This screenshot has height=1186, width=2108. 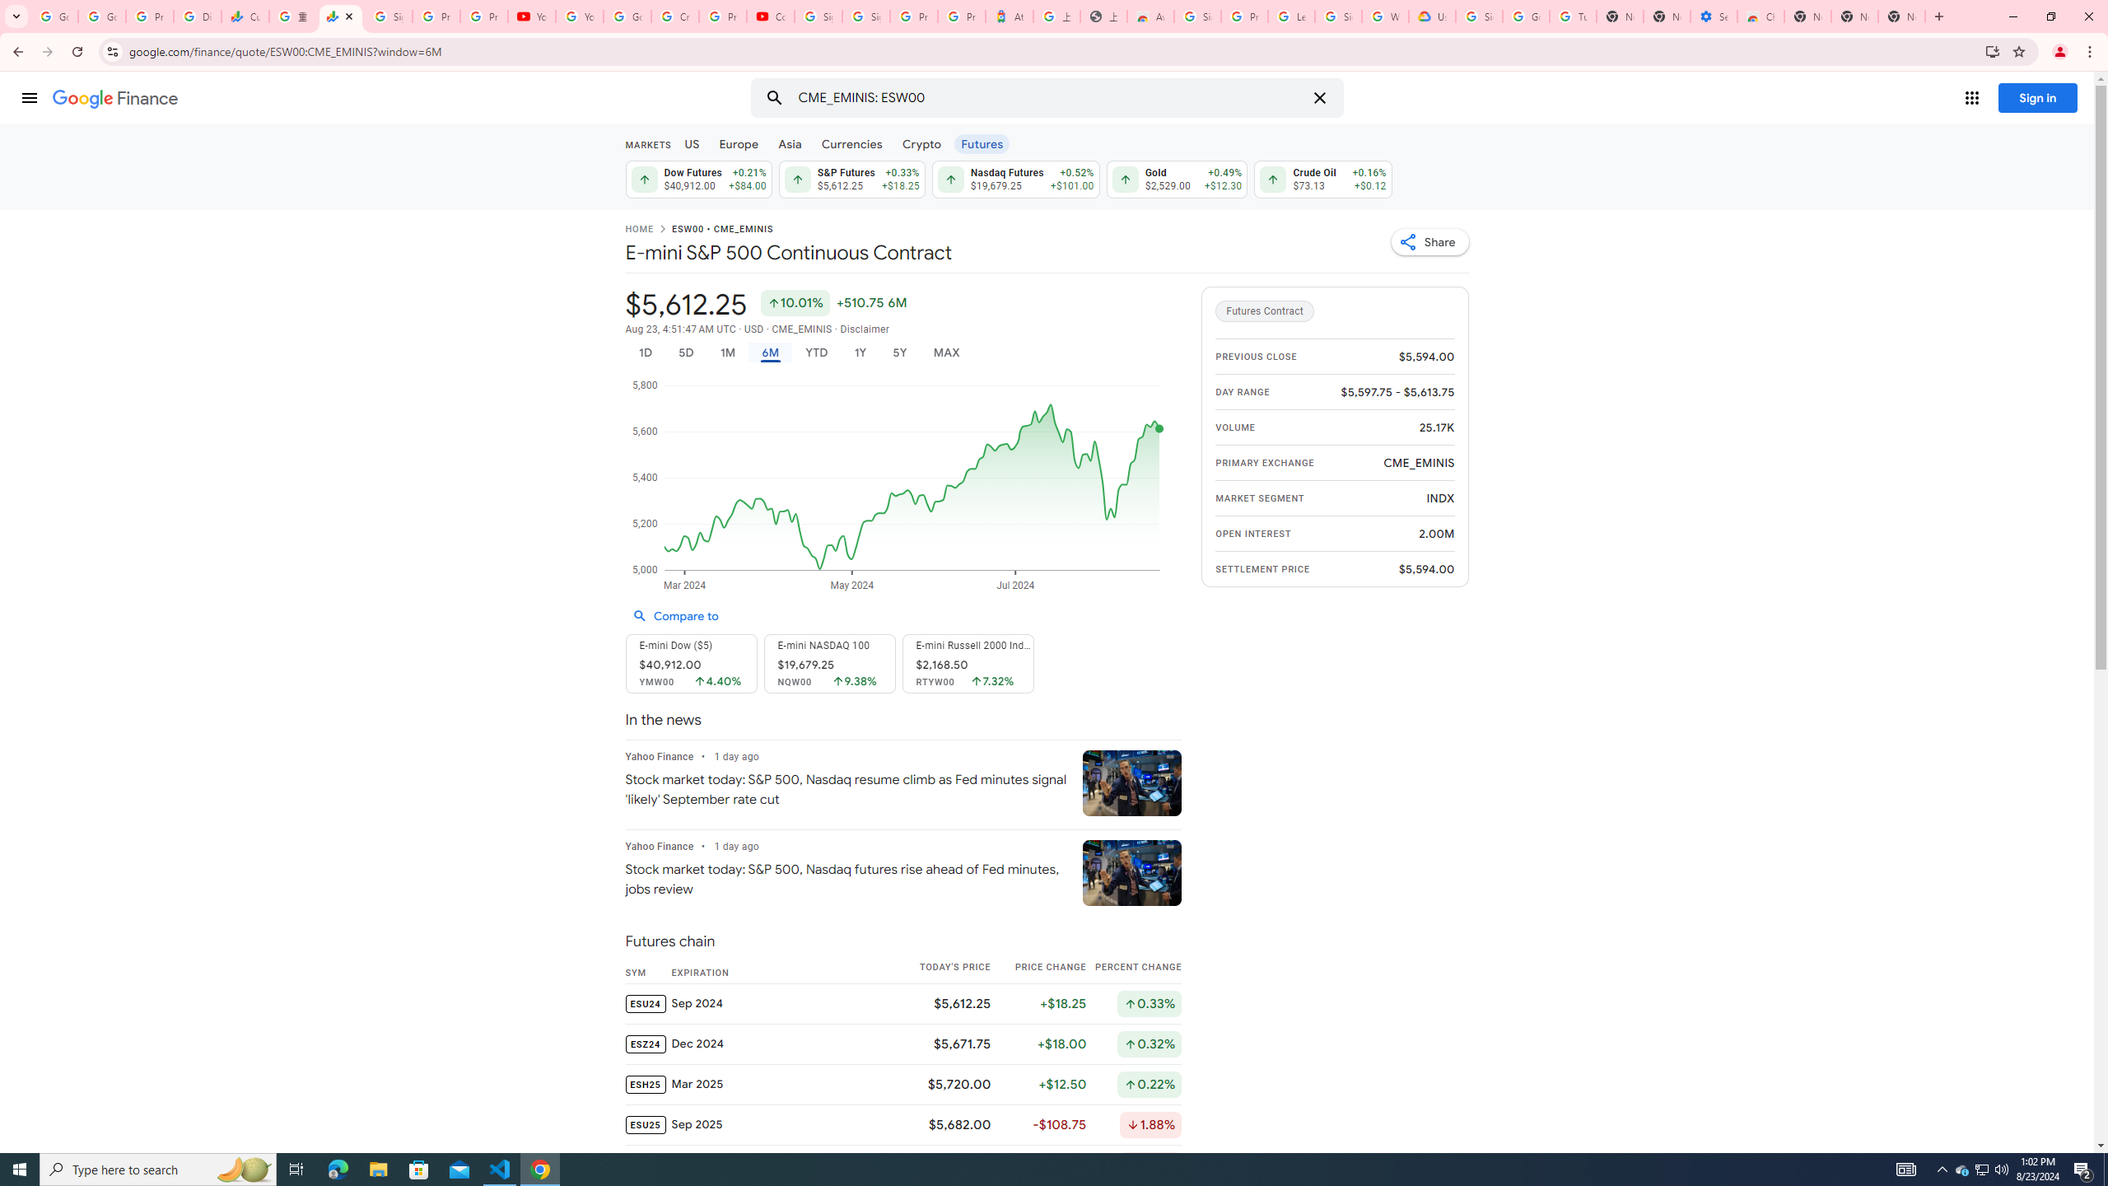 What do you see at coordinates (1429, 241) in the screenshot?
I see `Share` at bounding box center [1429, 241].